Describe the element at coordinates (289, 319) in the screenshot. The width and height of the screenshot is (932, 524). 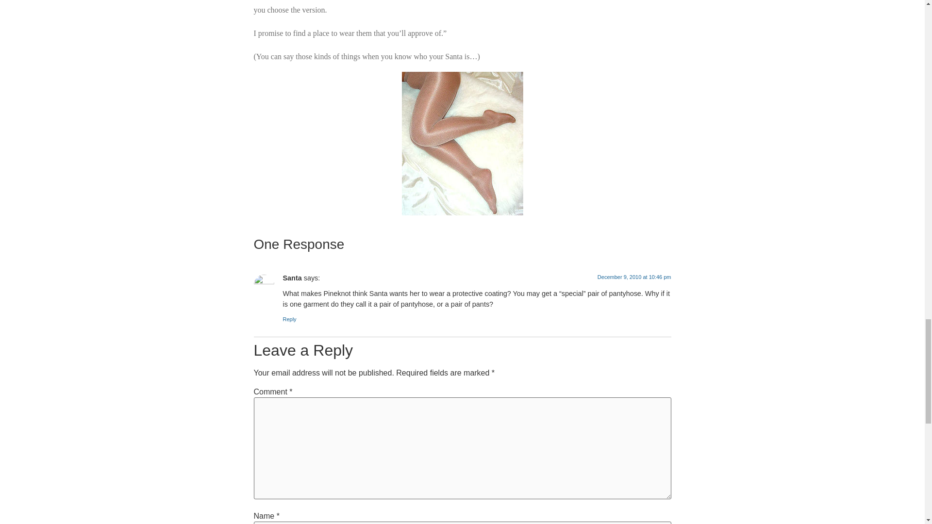
I see `Reply` at that location.